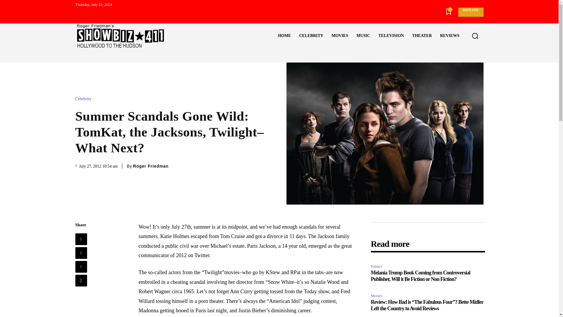 This screenshot has height=317, width=563. I want to click on DONATE, so click(470, 12).